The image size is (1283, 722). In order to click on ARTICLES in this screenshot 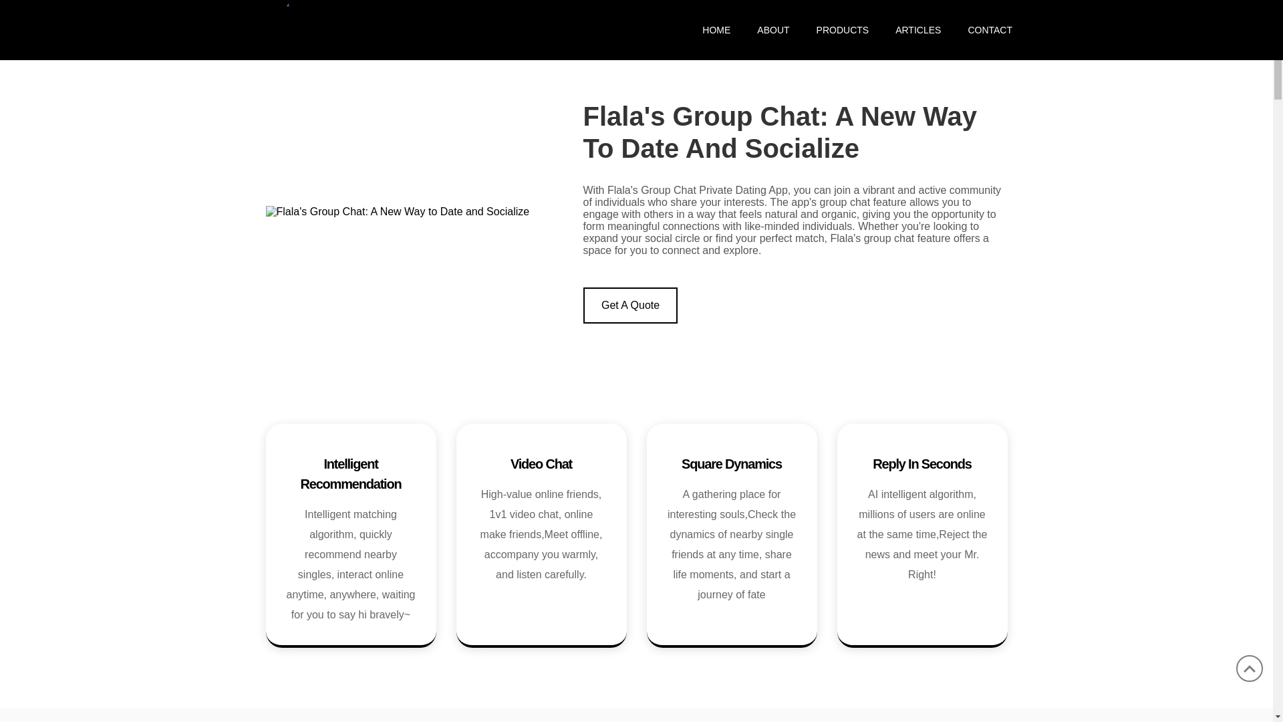, I will do `click(918, 29)`.